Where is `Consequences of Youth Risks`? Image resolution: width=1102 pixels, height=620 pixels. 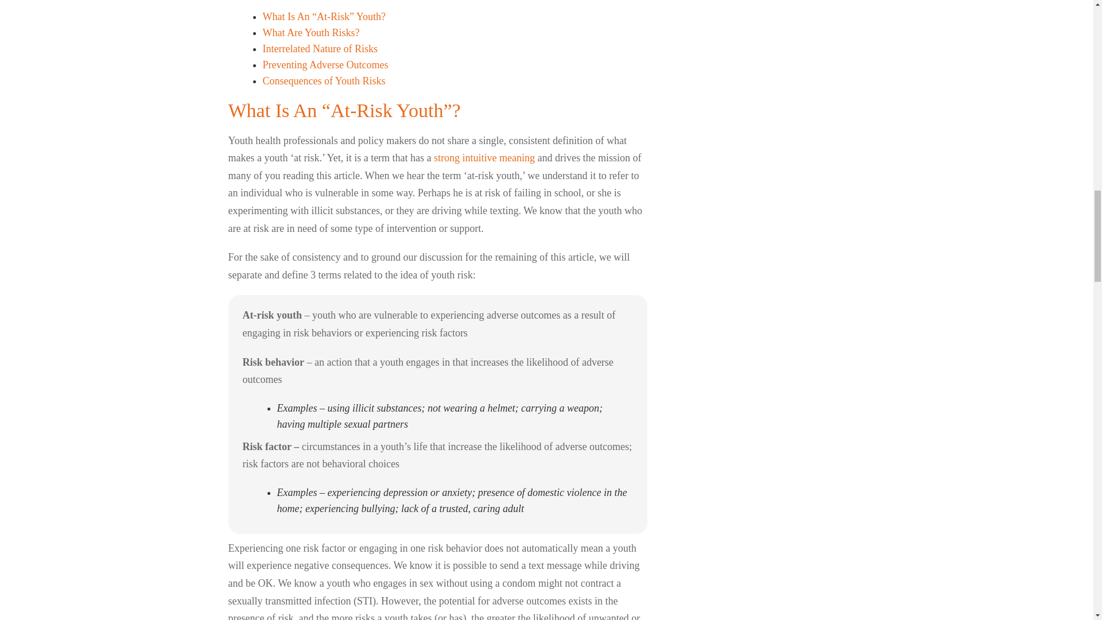 Consequences of Youth Risks is located at coordinates (324, 80).